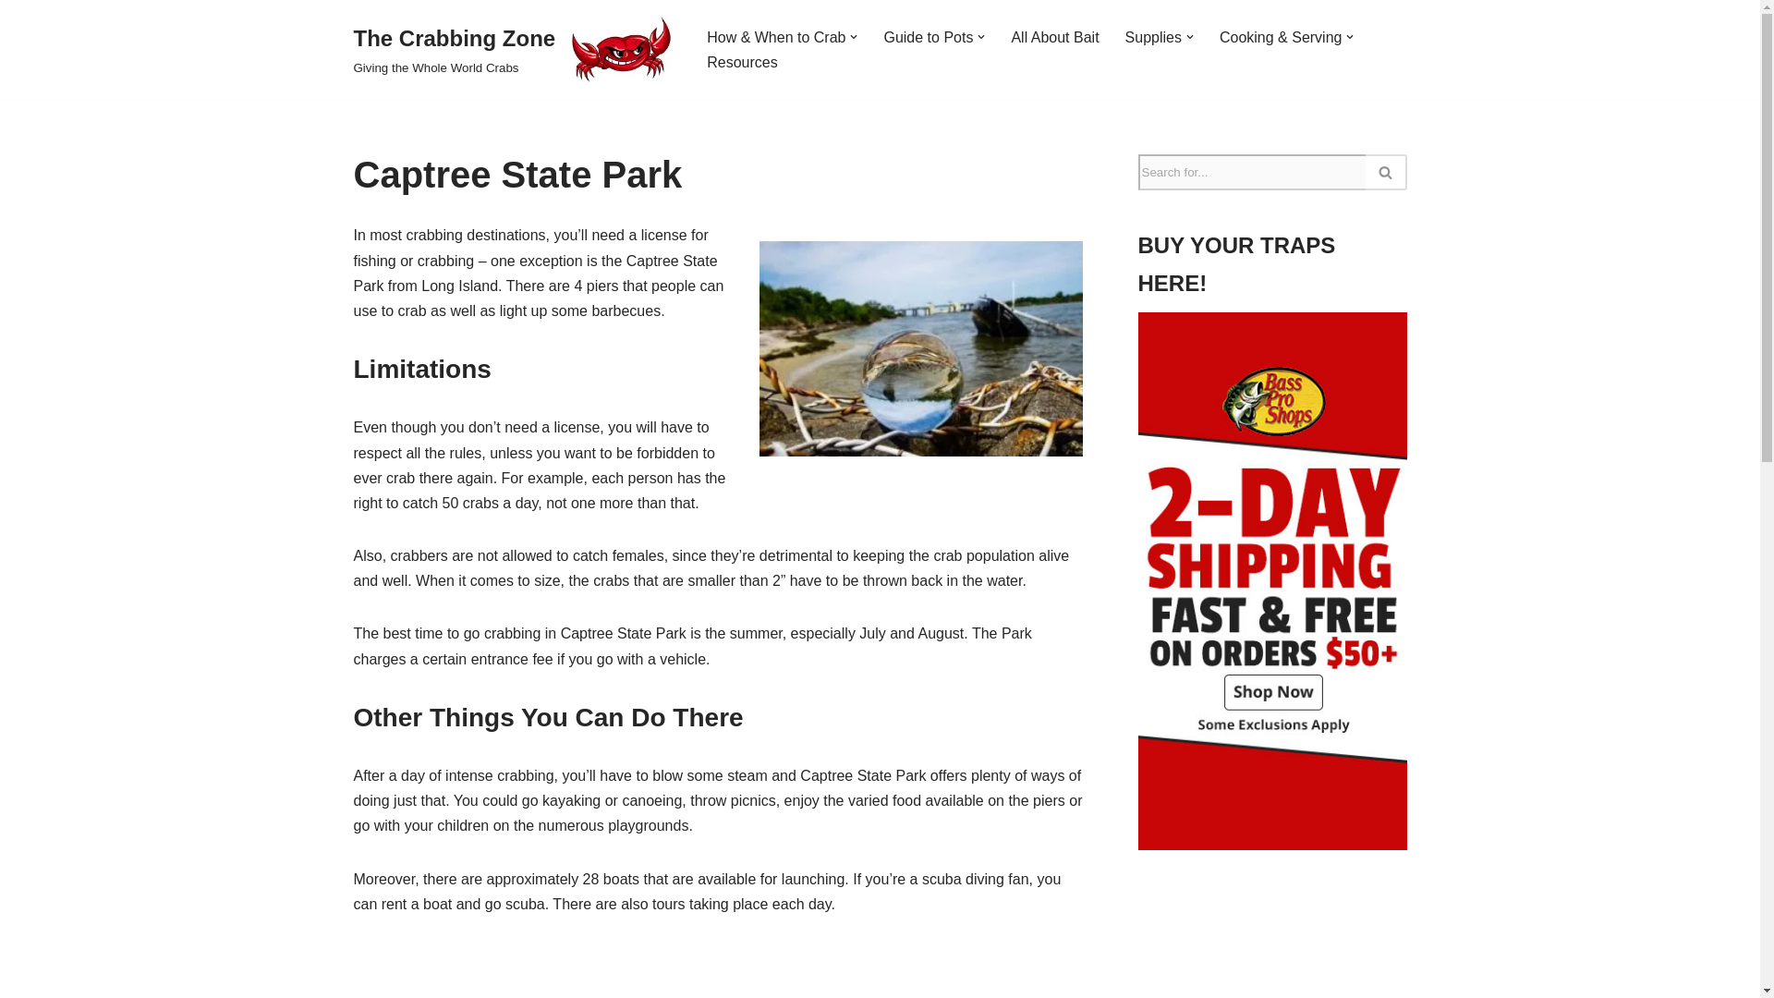 The width and height of the screenshot is (1774, 998). Describe the element at coordinates (741, 63) in the screenshot. I see `Resources` at that location.